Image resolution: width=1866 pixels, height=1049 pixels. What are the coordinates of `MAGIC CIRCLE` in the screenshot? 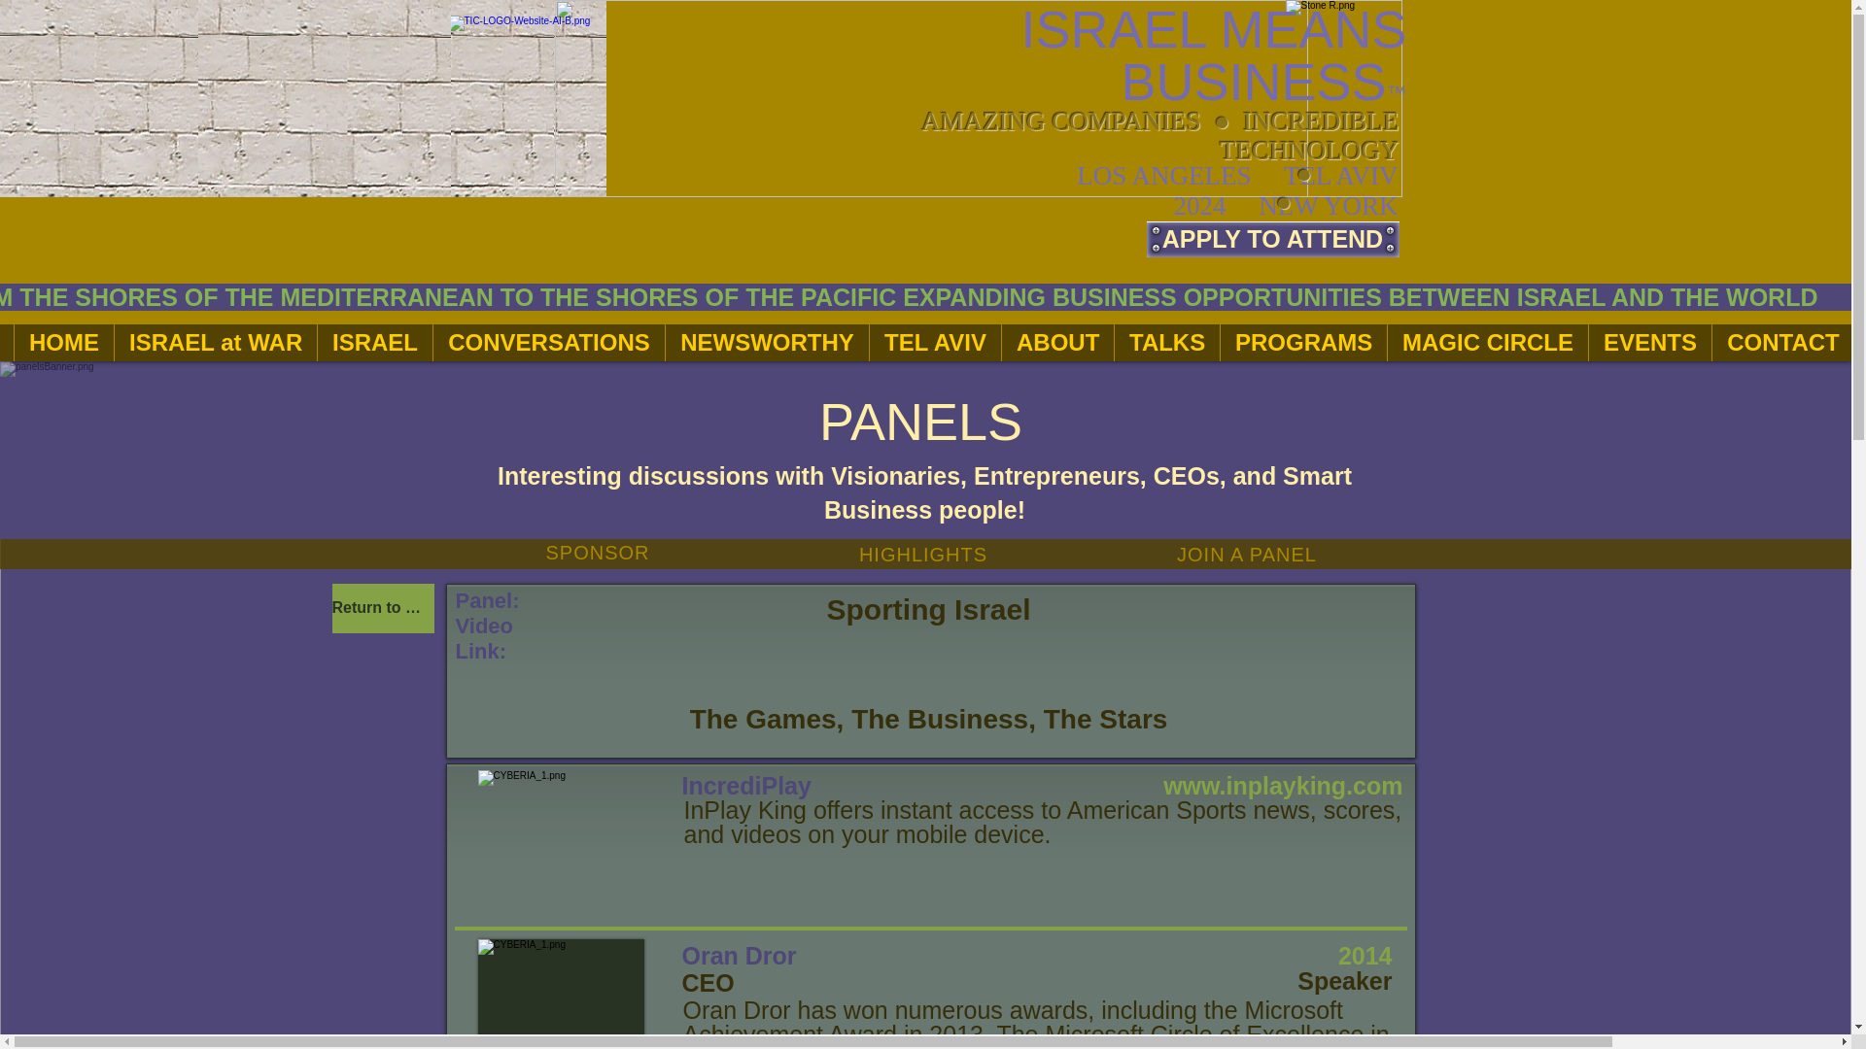 It's located at (1487, 342).